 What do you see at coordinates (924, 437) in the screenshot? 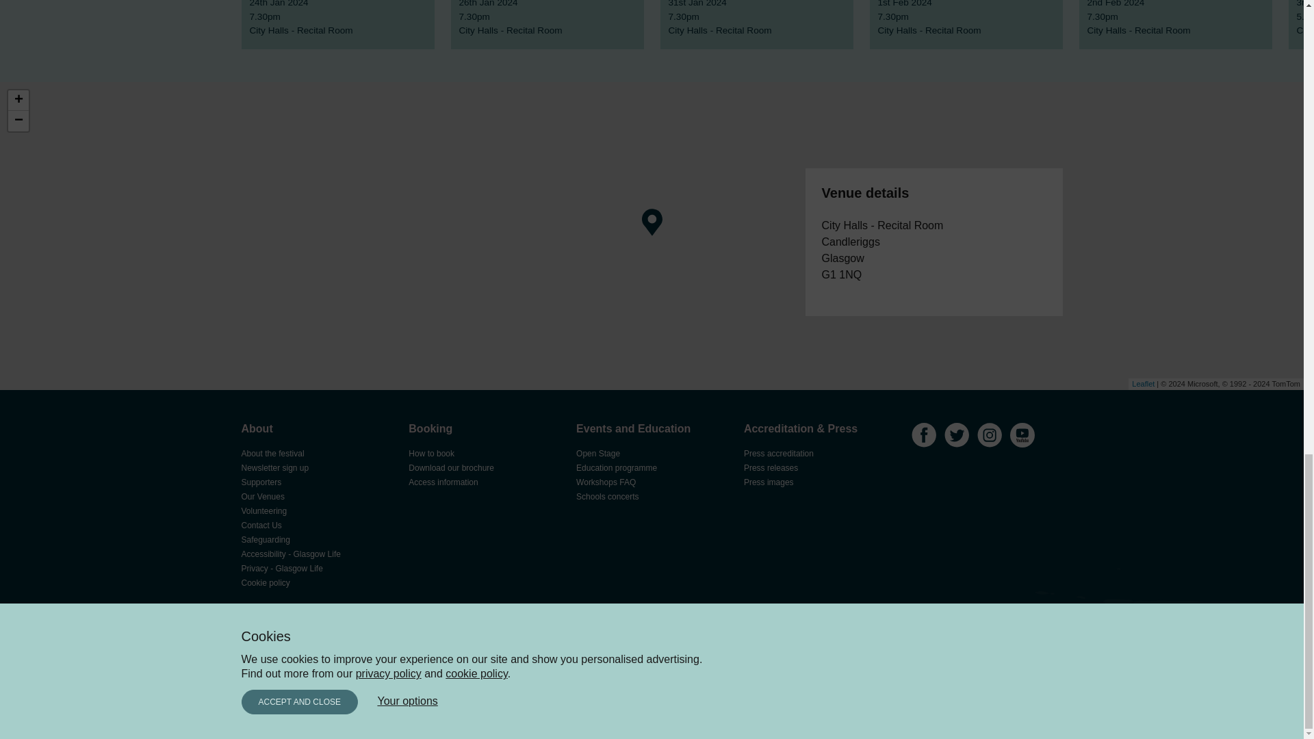
I see `Celtic Connections Facebook, opens in a new window` at bounding box center [924, 437].